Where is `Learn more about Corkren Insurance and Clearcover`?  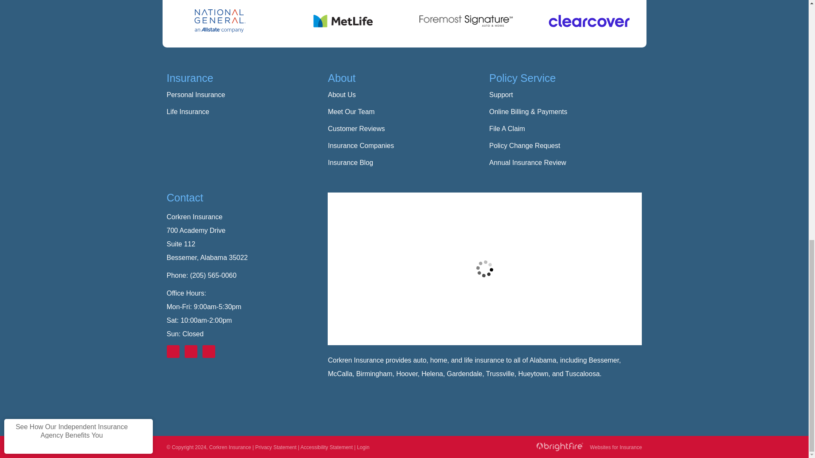
Learn more about Corkren Insurance and Clearcover is located at coordinates (589, 20).